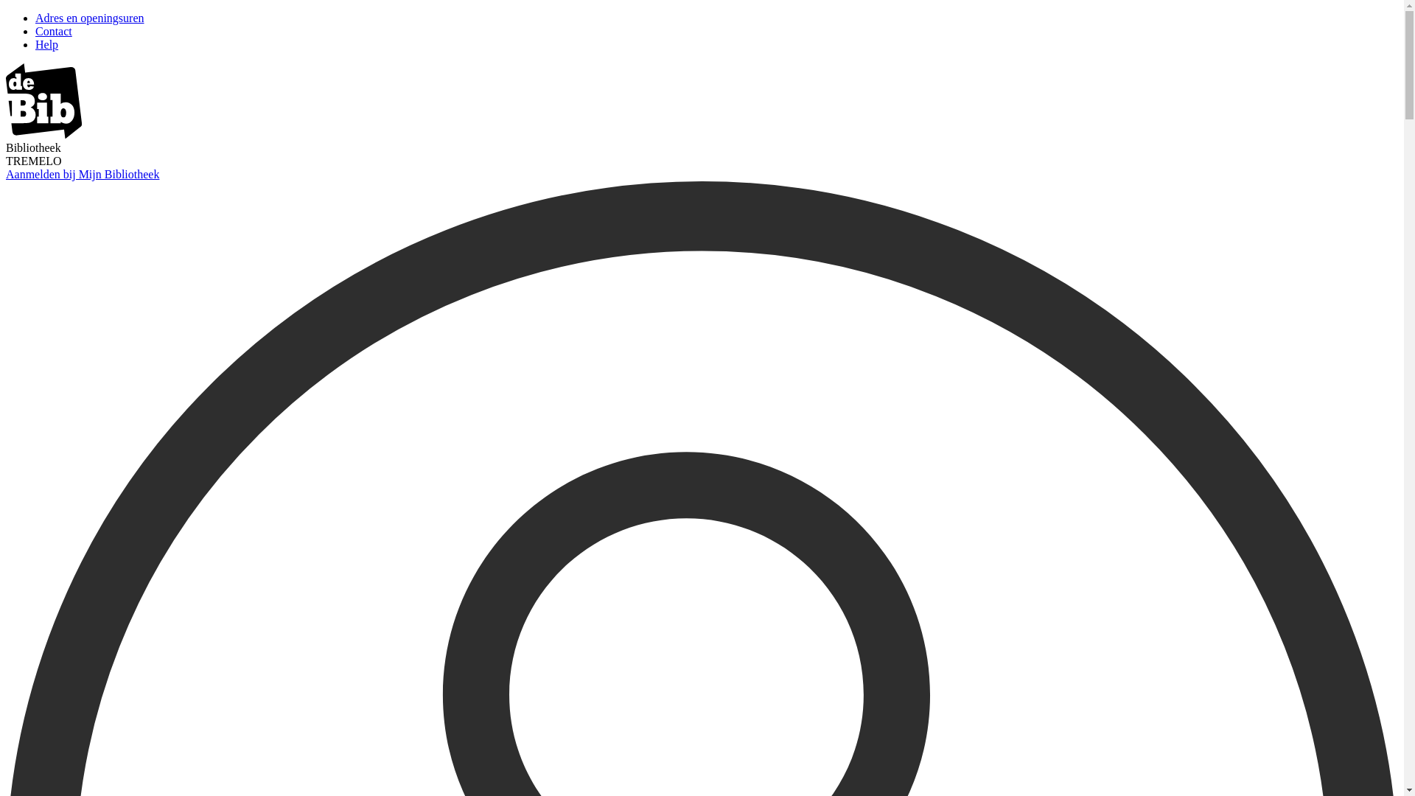  Describe the element at coordinates (83, 174) in the screenshot. I see `Aanmelden bij Mijn Bibliotheek` at that location.